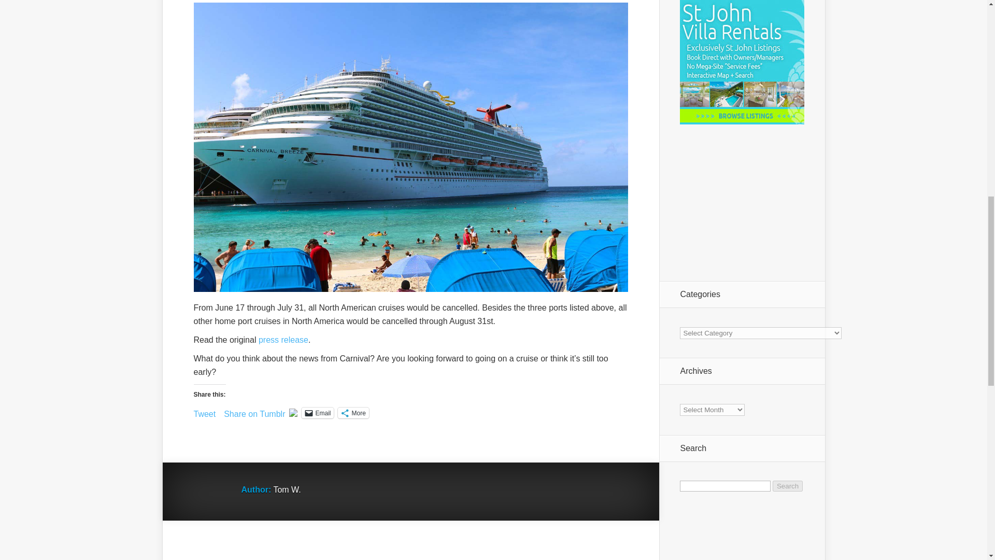 The height and width of the screenshot is (560, 995). I want to click on Click to email a link to a friend, so click(317, 413).